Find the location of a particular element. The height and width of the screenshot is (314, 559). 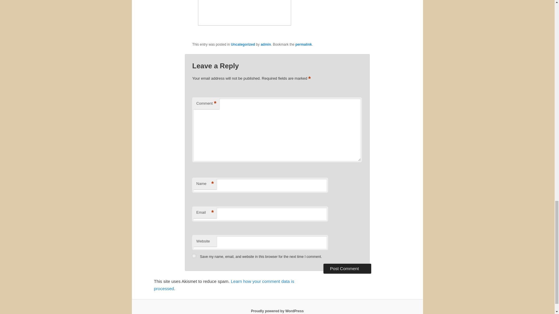

admin is located at coordinates (266, 44).